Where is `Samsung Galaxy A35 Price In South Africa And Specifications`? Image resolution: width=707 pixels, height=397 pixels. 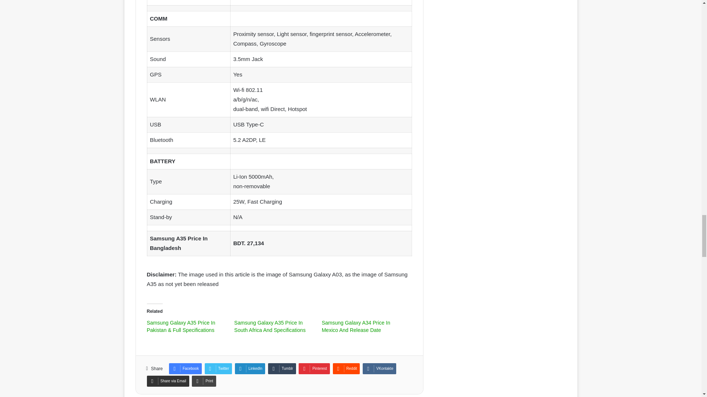 Samsung Galaxy A35 Price In South Africa And Specifications is located at coordinates (270, 326).